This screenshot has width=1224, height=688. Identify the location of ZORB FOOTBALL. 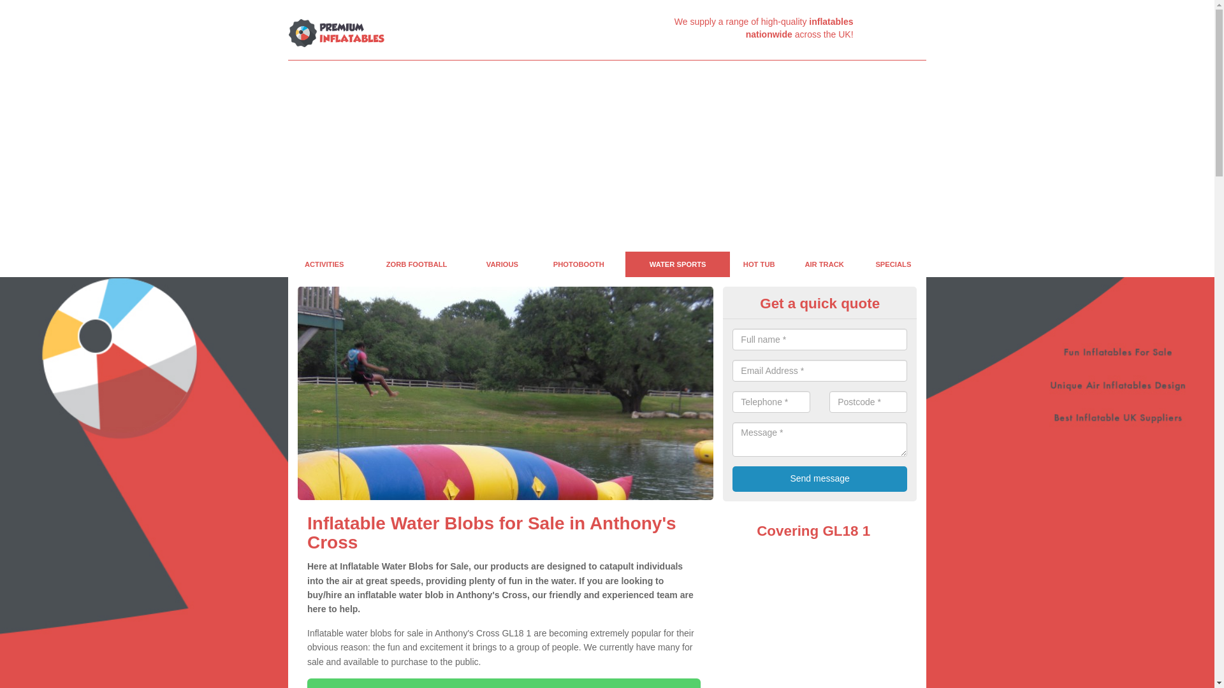
(416, 264).